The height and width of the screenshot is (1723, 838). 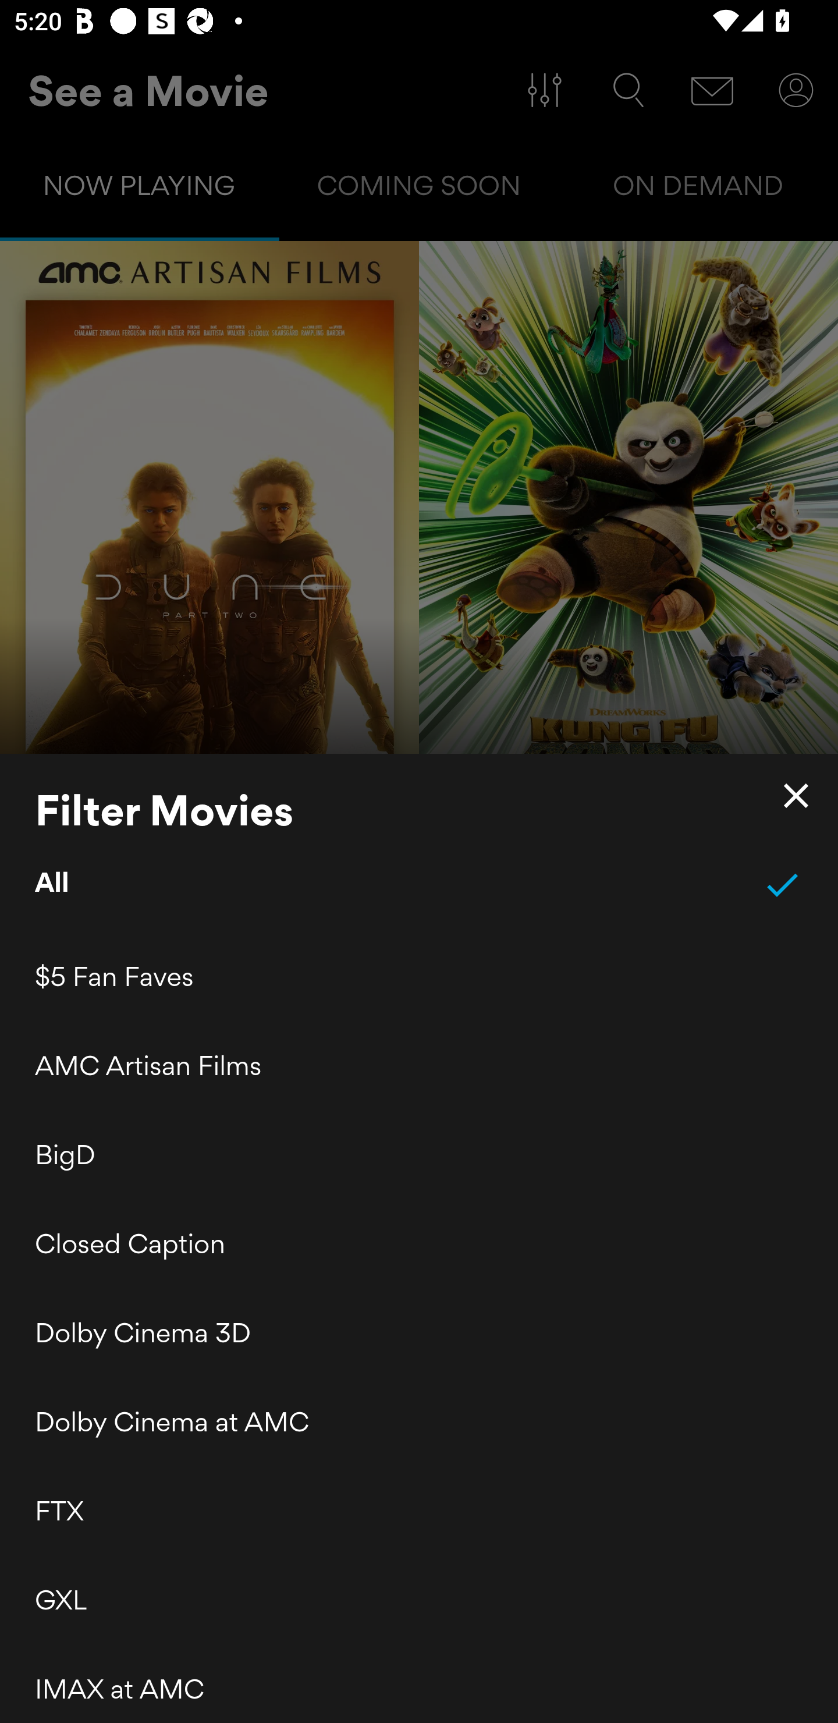 I want to click on $5 Fan Faves, so click(x=419, y=977).